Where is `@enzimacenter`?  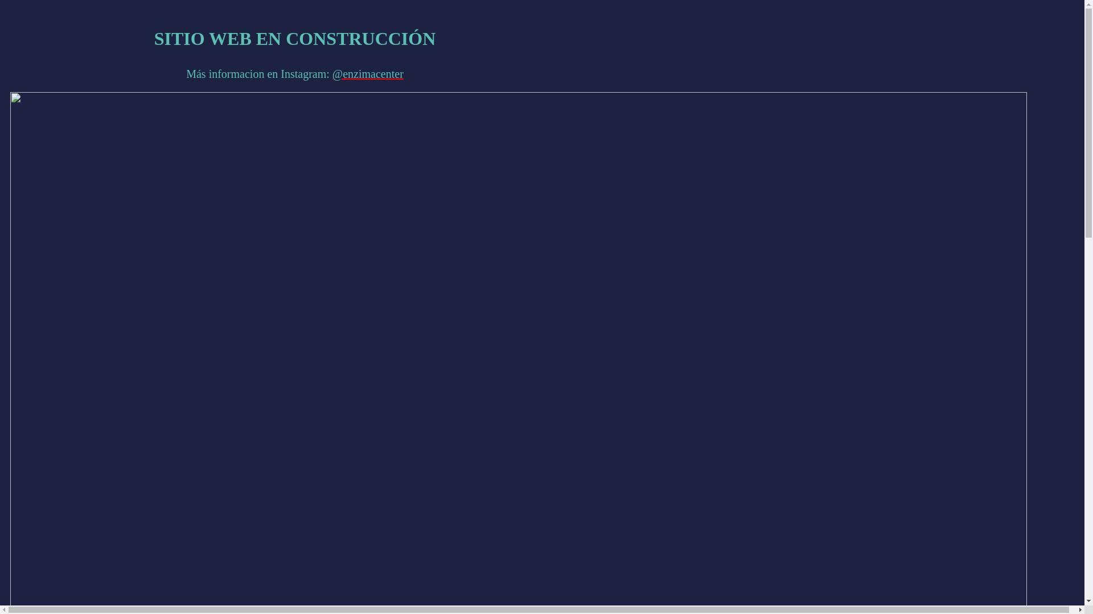
@enzimacenter is located at coordinates (368, 74).